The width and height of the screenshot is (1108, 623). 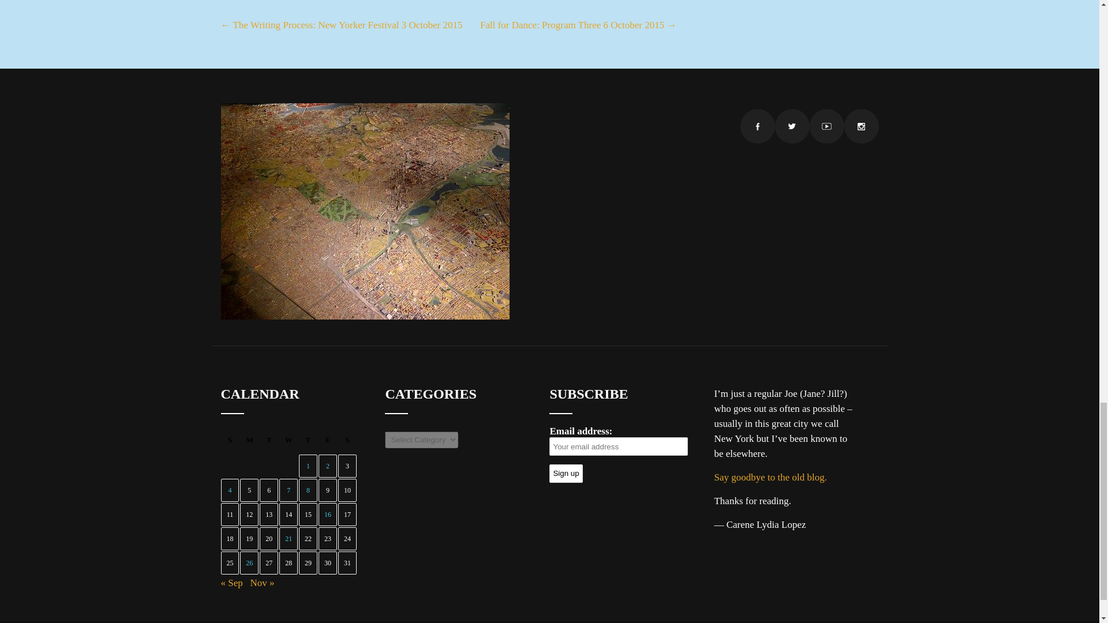 I want to click on Twitter, so click(x=792, y=126).